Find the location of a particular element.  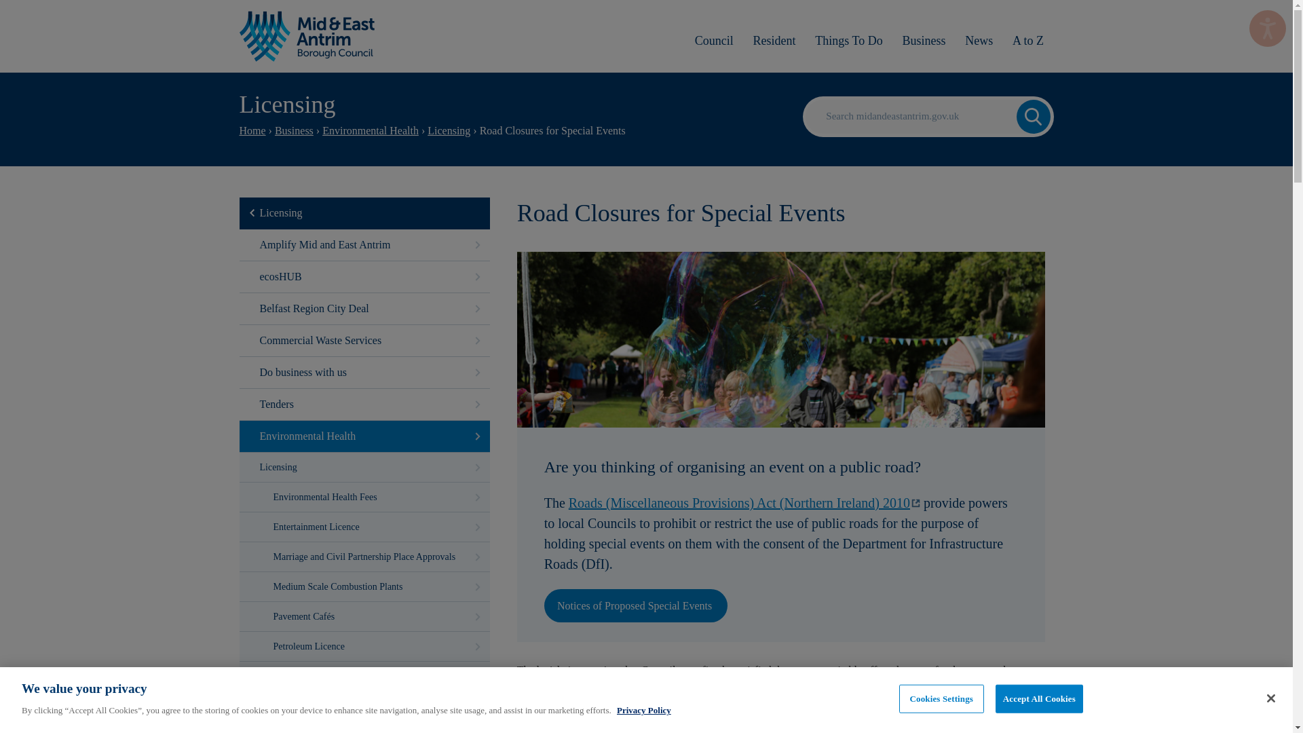

Go to Homepage is located at coordinates (307, 36).